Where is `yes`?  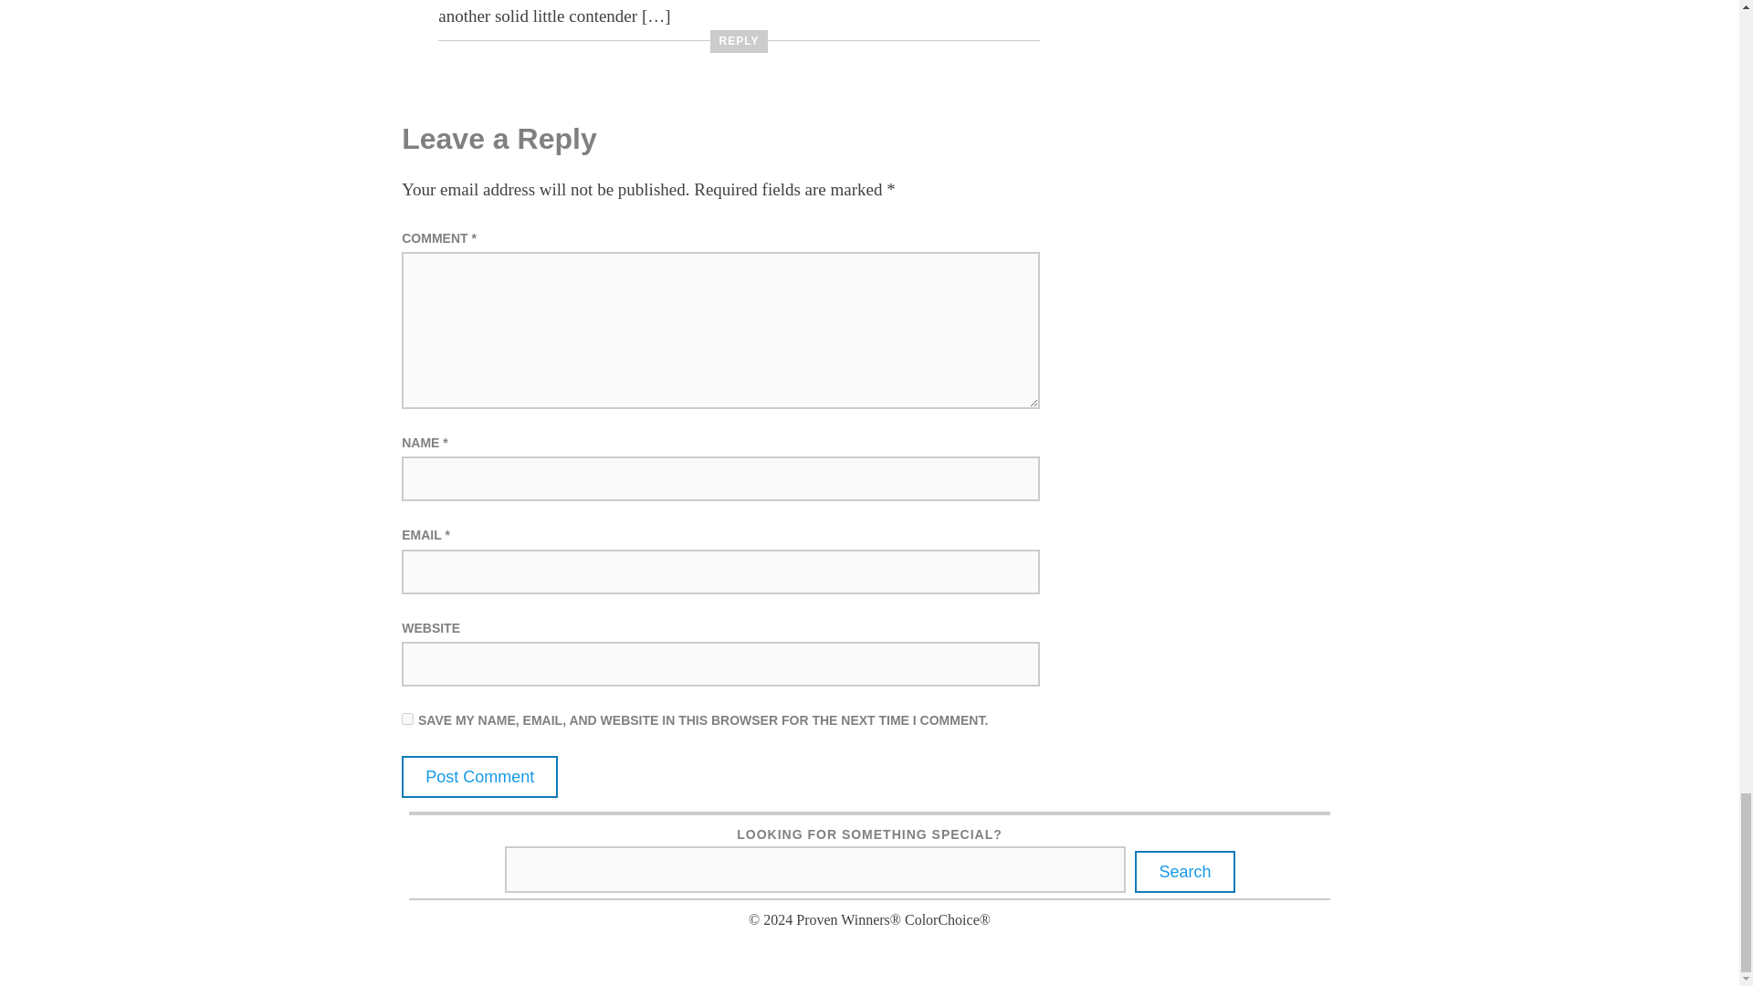
yes is located at coordinates (407, 718).